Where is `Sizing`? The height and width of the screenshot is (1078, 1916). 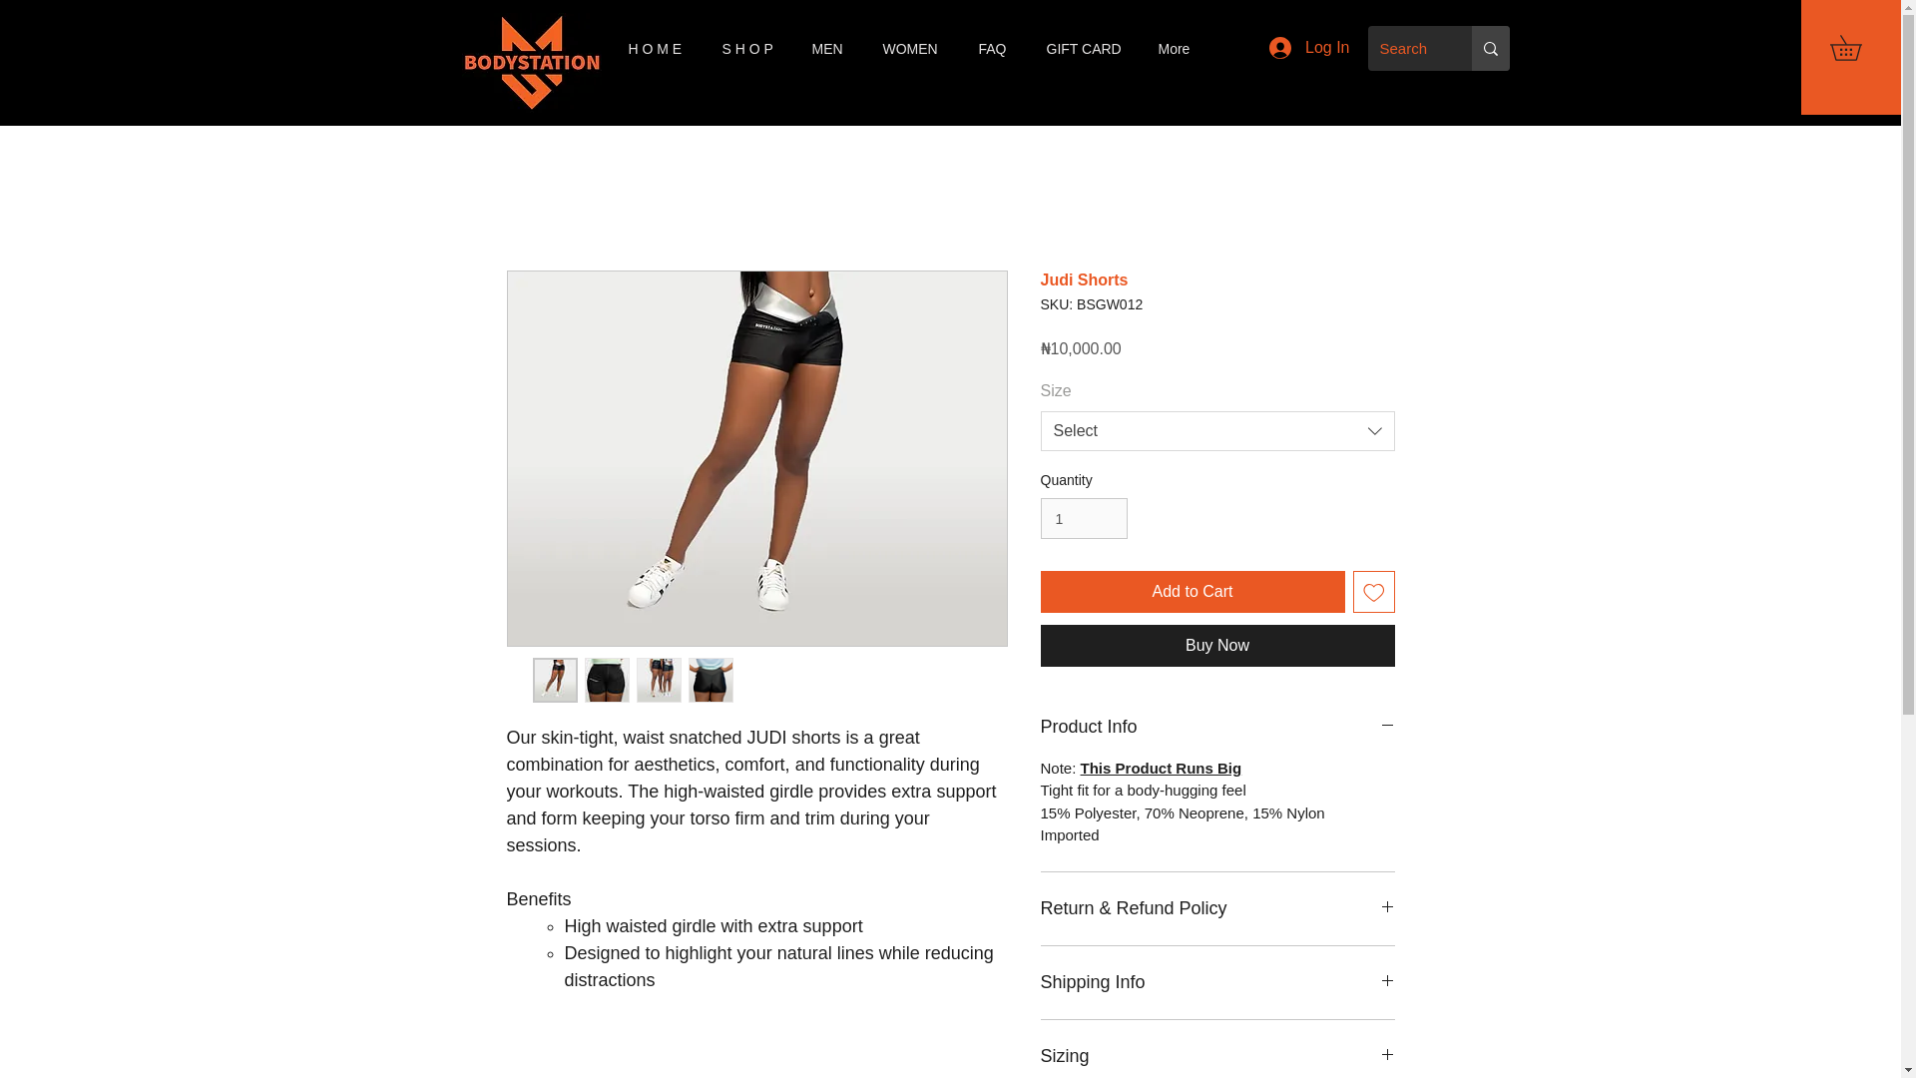
Sizing is located at coordinates (1217, 1056).